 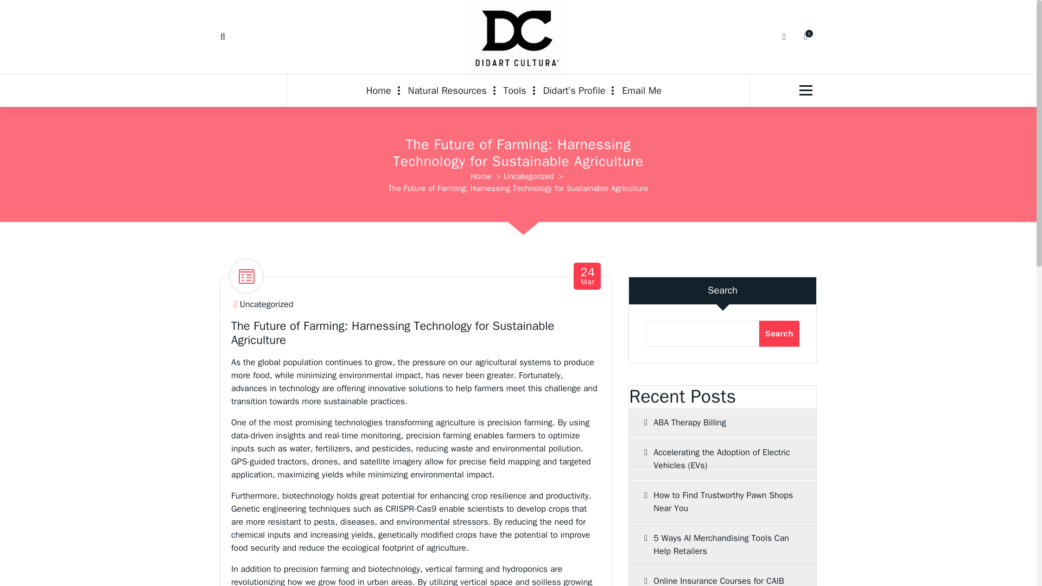 I want to click on 0, so click(x=805, y=36).